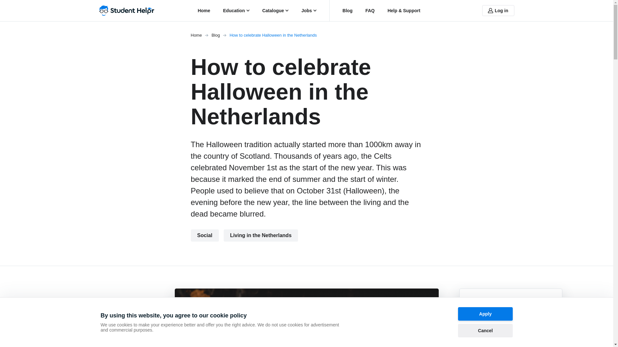 The image size is (618, 347). What do you see at coordinates (204, 10) in the screenshot?
I see `Home` at bounding box center [204, 10].